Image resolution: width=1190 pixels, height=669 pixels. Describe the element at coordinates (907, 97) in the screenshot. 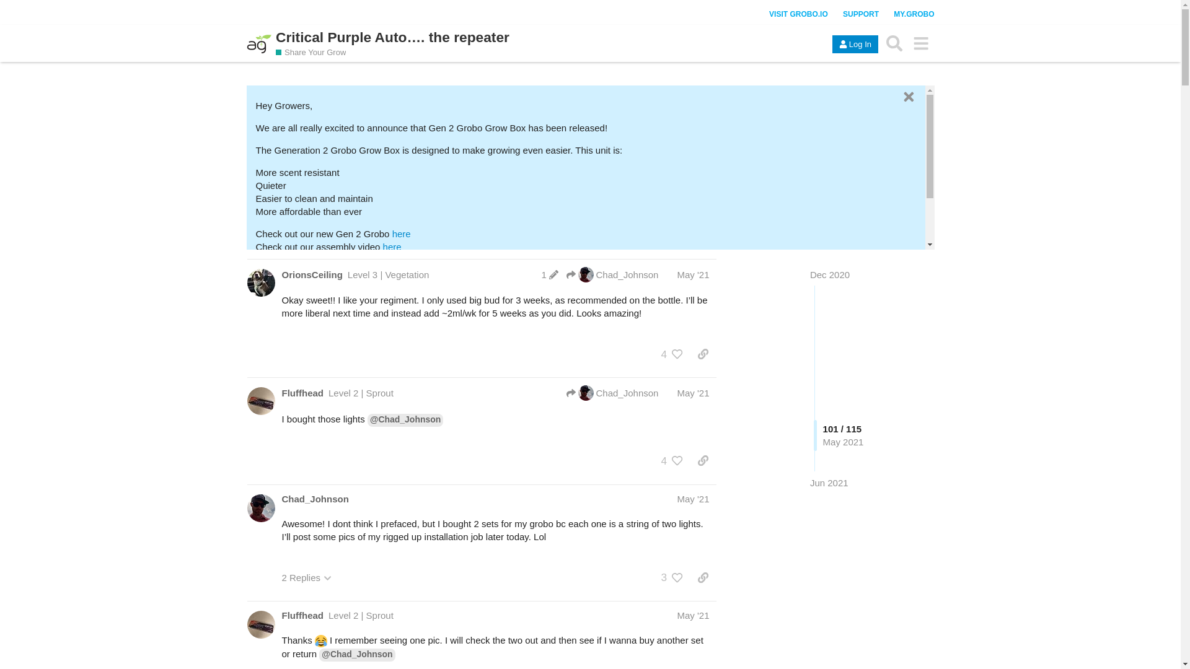

I see `Dismiss this banner.` at that location.